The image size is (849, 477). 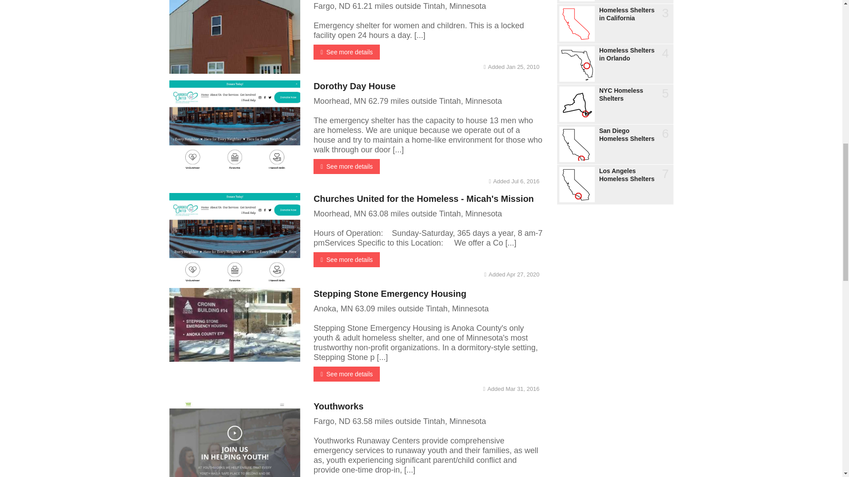 What do you see at coordinates (390, 294) in the screenshot?
I see `Stepping Stone Emergency Housing` at bounding box center [390, 294].